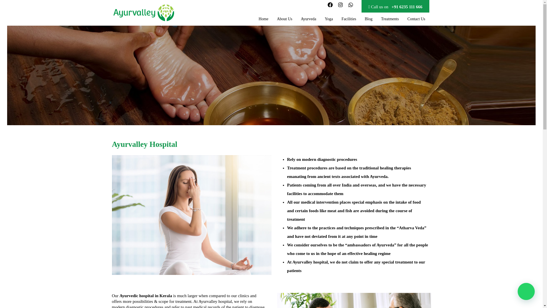 The width and height of the screenshot is (547, 308). I want to click on Treatments, so click(390, 19).